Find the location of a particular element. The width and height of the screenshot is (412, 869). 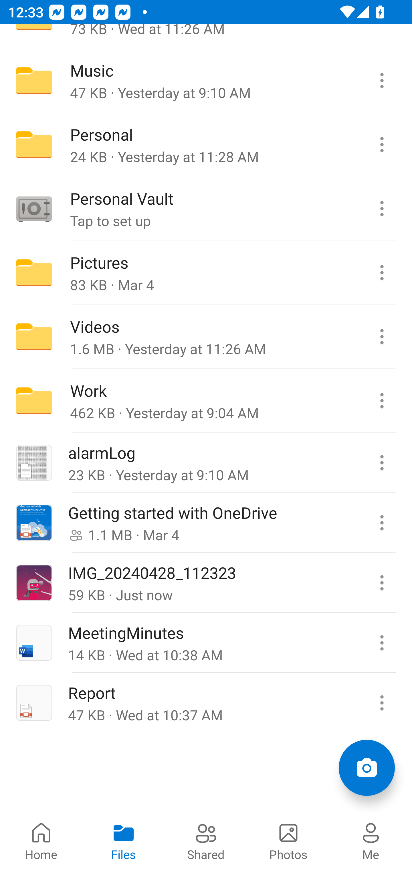

IMG_20240428_112323 commands is located at coordinates (382, 583).